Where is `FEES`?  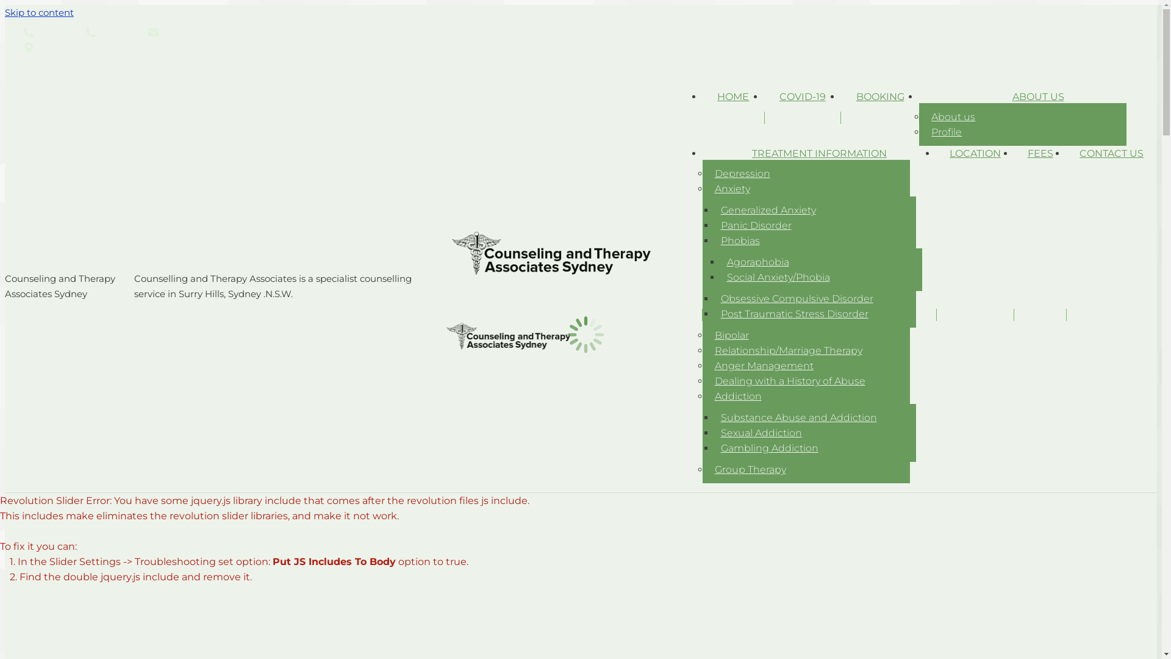
FEES is located at coordinates (1040, 154).